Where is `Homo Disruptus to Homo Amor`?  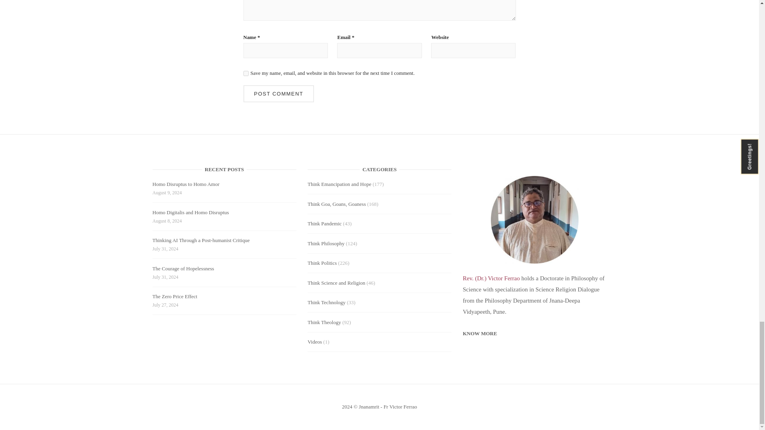
Homo Disruptus to Homo Amor is located at coordinates (186, 186).